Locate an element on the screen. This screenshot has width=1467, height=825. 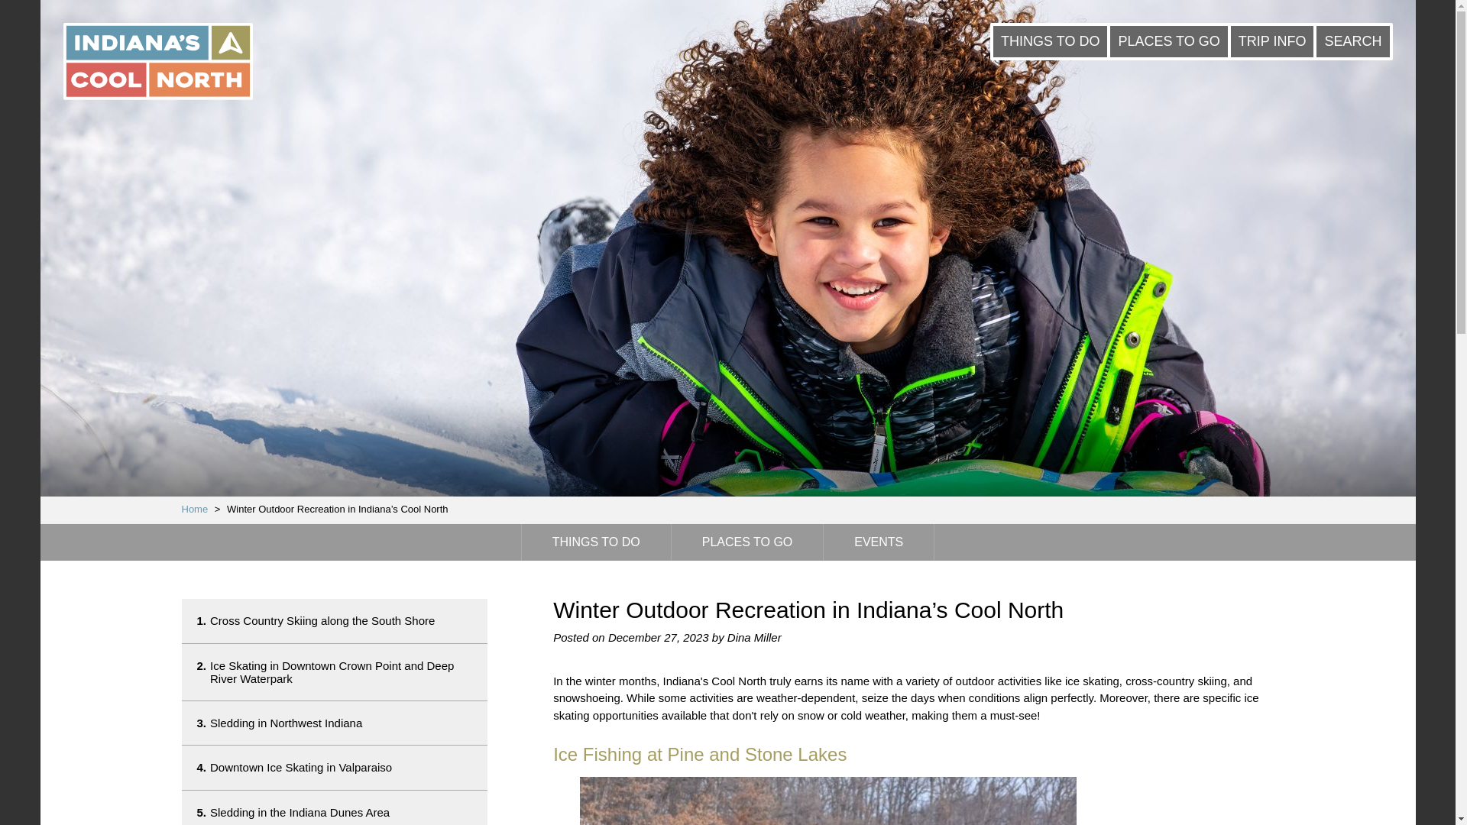
THINGS TO DO is located at coordinates (596, 542).